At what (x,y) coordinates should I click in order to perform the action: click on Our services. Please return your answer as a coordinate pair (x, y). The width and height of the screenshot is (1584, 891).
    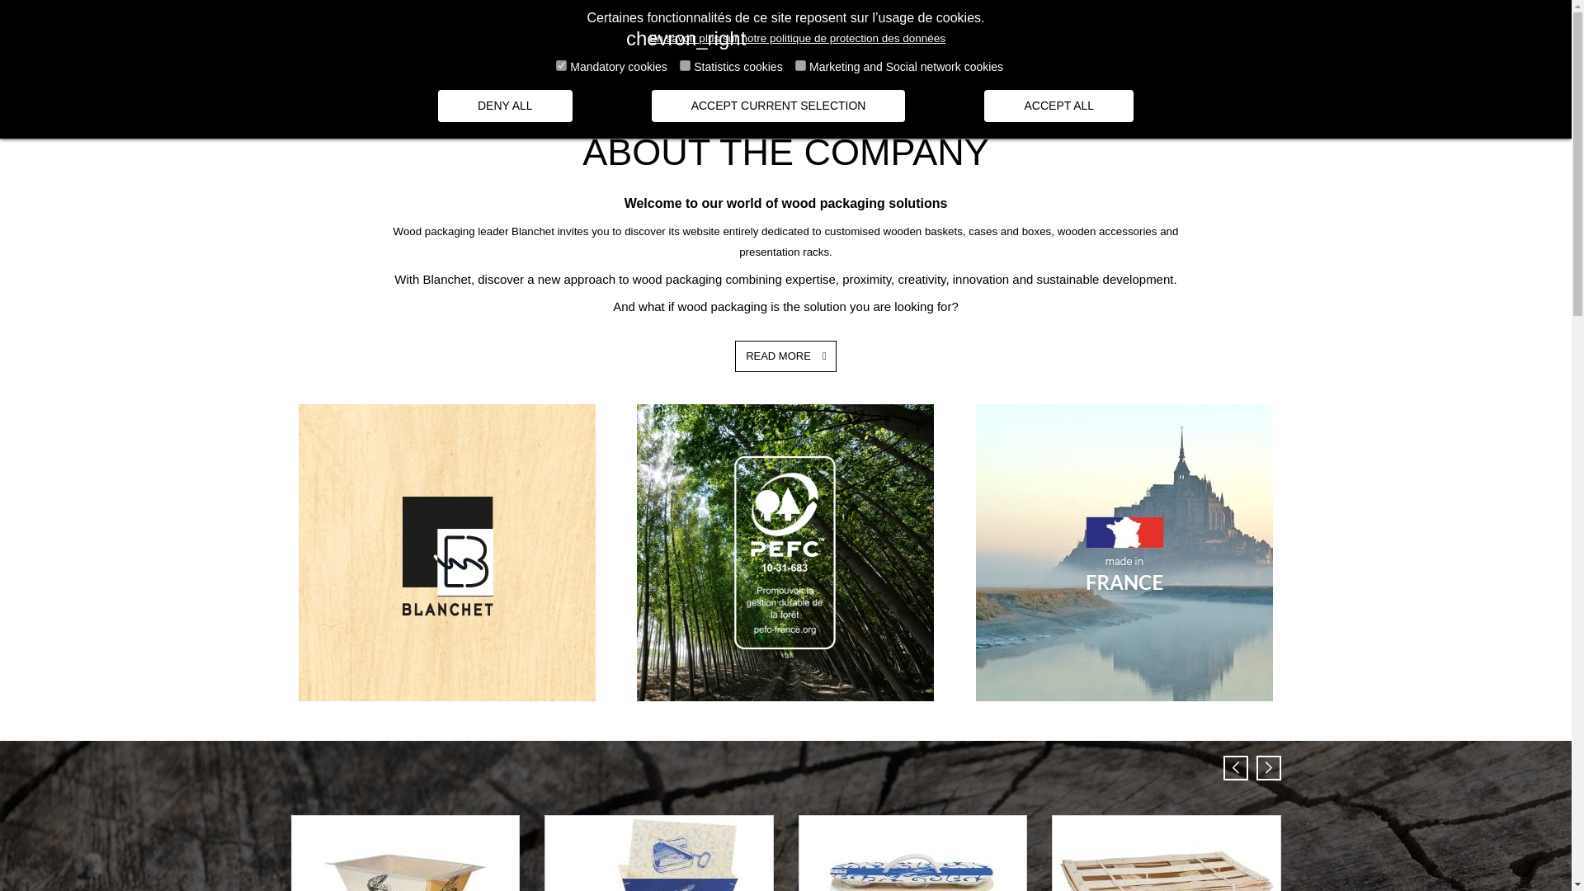
    Looking at the image, I should click on (926, 81).